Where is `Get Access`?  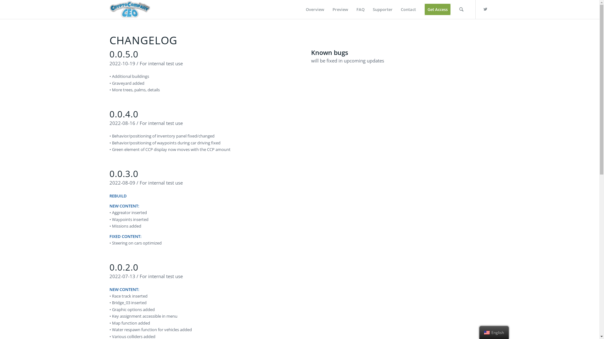 Get Access is located at coordinates (437, 9).